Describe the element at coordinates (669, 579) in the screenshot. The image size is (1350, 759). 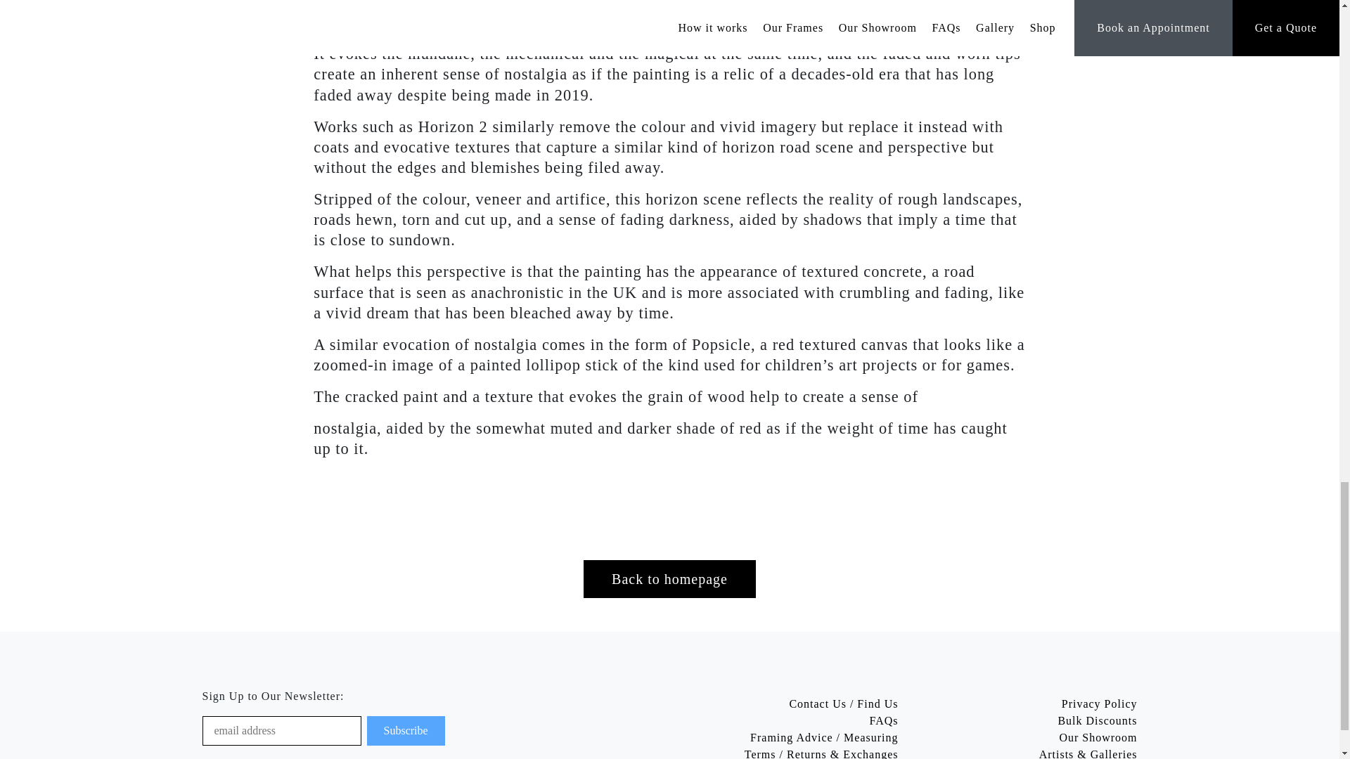
I see `Back to homepage` at that location.